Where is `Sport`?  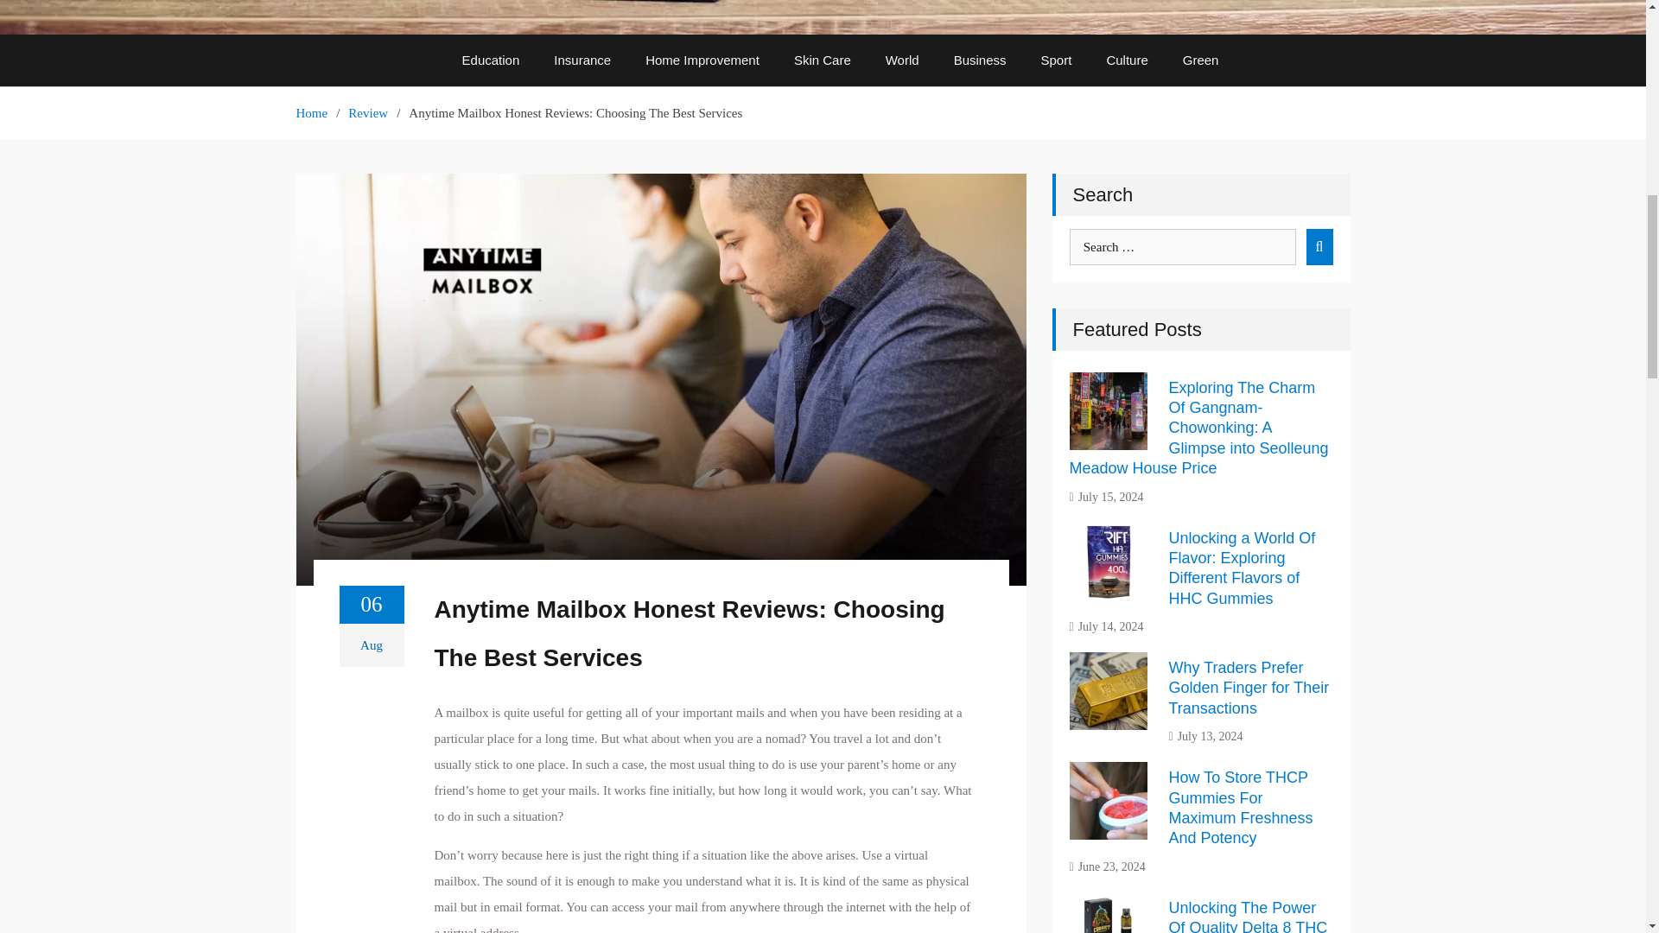
Sport is located at coordinates (1056, 60).